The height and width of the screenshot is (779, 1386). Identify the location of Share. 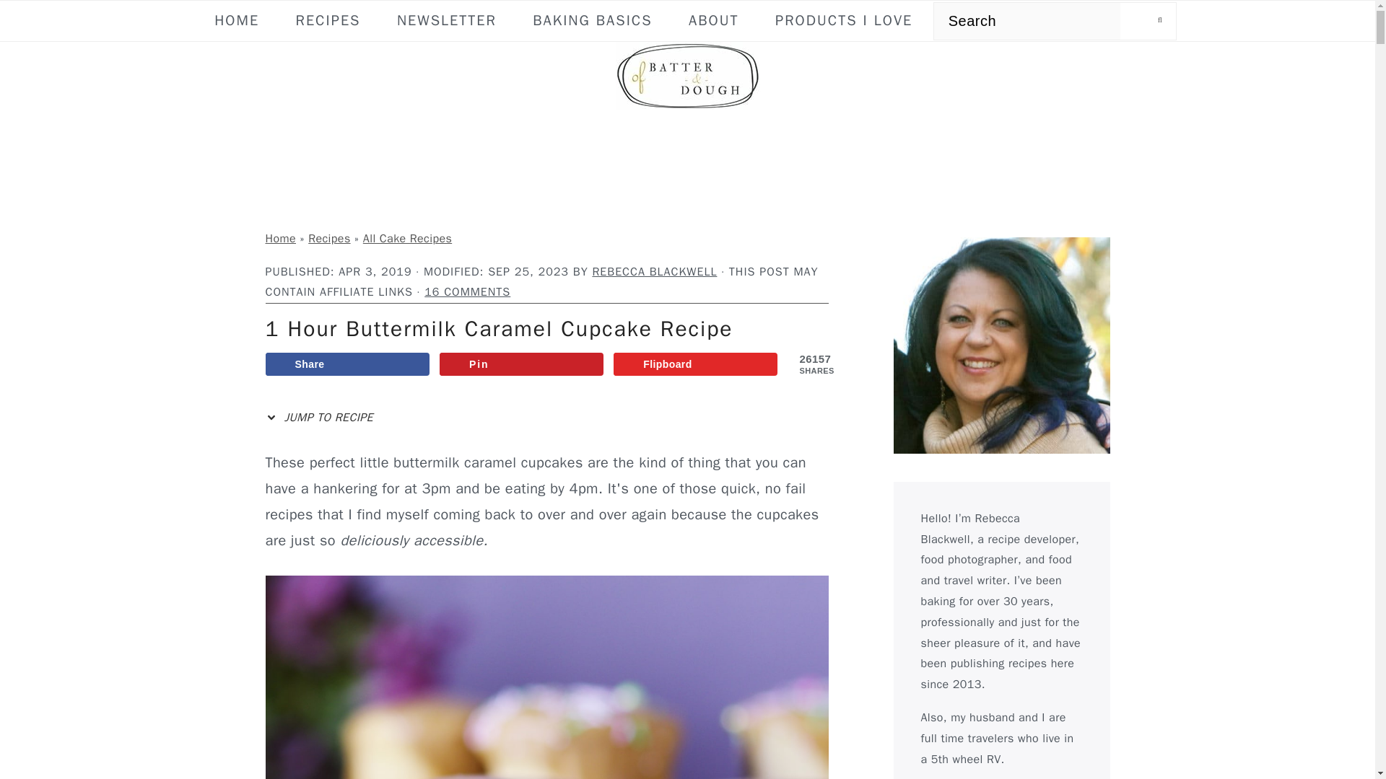
(348, 364).